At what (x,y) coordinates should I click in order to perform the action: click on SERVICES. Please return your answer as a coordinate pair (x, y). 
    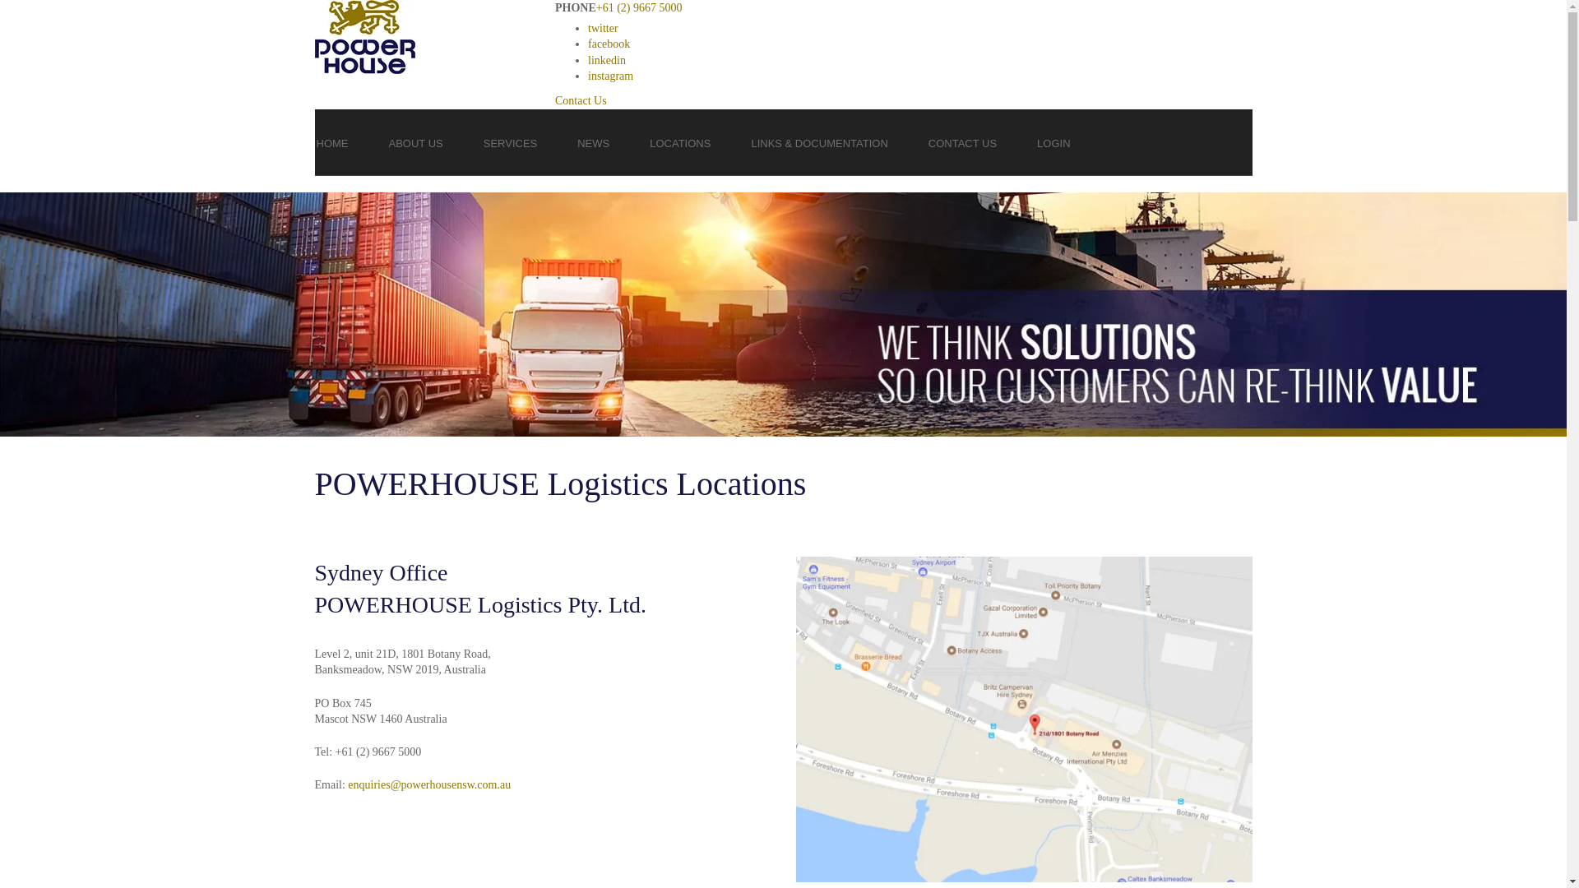
    Looking at the image, I should click on (511, 142).